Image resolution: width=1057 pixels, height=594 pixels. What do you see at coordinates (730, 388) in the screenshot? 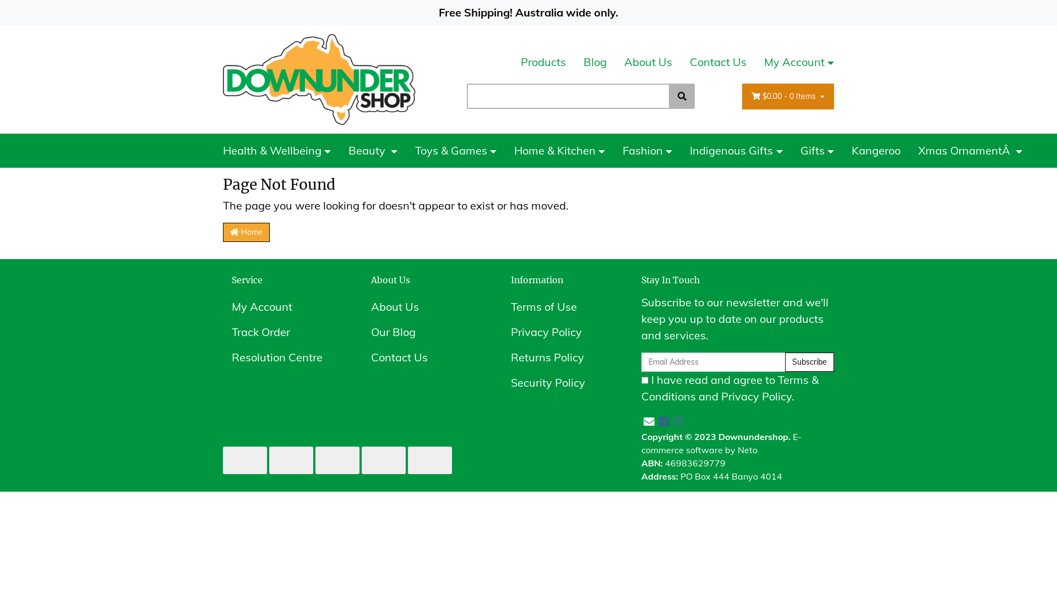
I see `Terms & Conditions` at bounding box center [730, 388].